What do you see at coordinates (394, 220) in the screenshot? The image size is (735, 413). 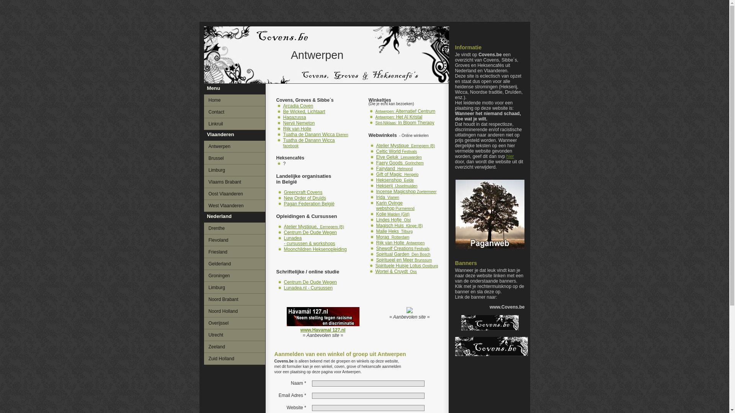 I see `Lindes Hofje  Olst` at bounding box center [394, 220].